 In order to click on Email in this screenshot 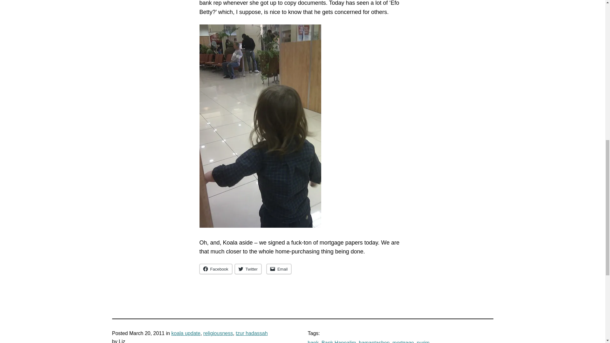, I will do `click(279, 269)`.